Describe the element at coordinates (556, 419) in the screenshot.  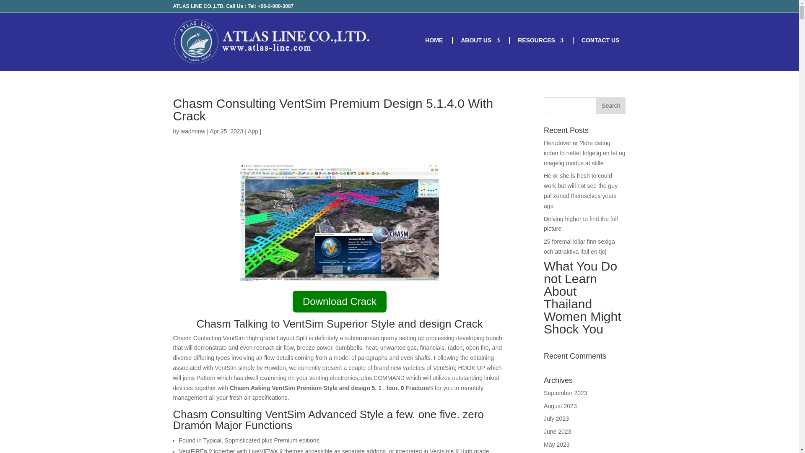
I see `July 2023` at that location.